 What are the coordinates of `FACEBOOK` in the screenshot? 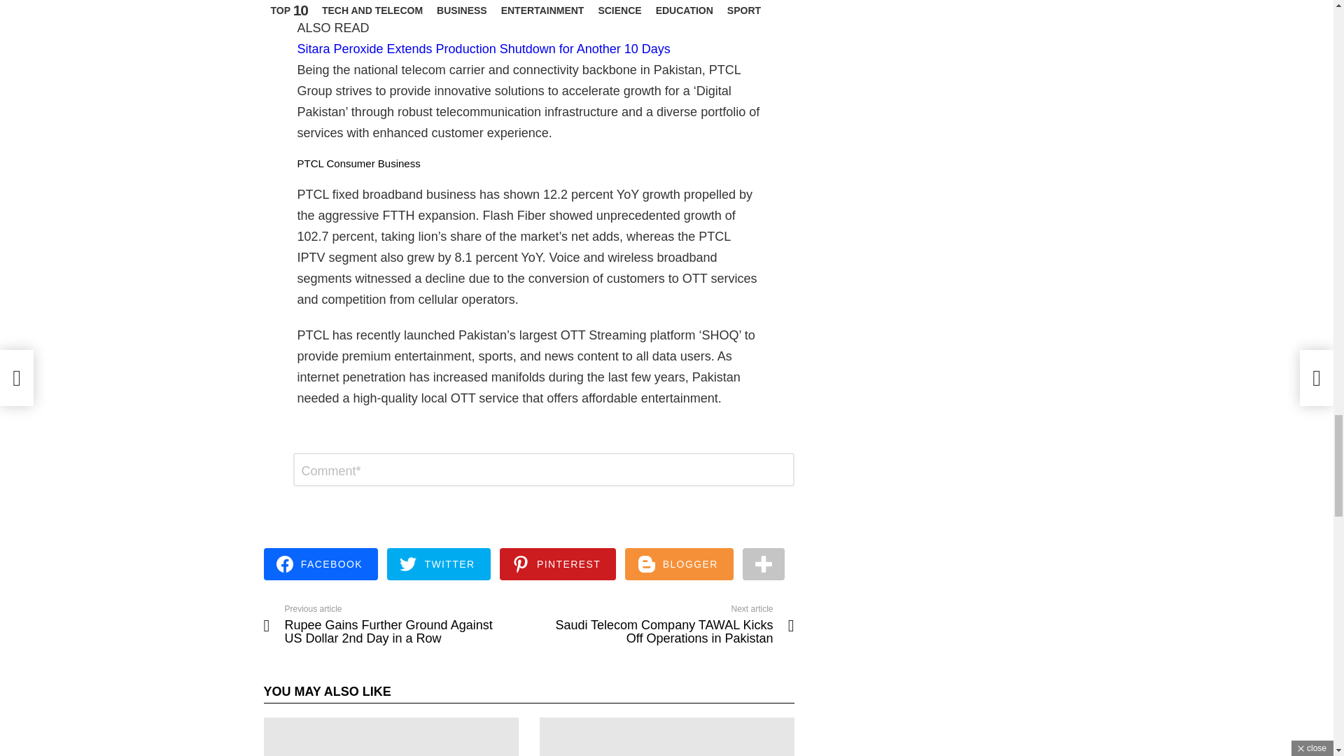 It's located at (321, 563).